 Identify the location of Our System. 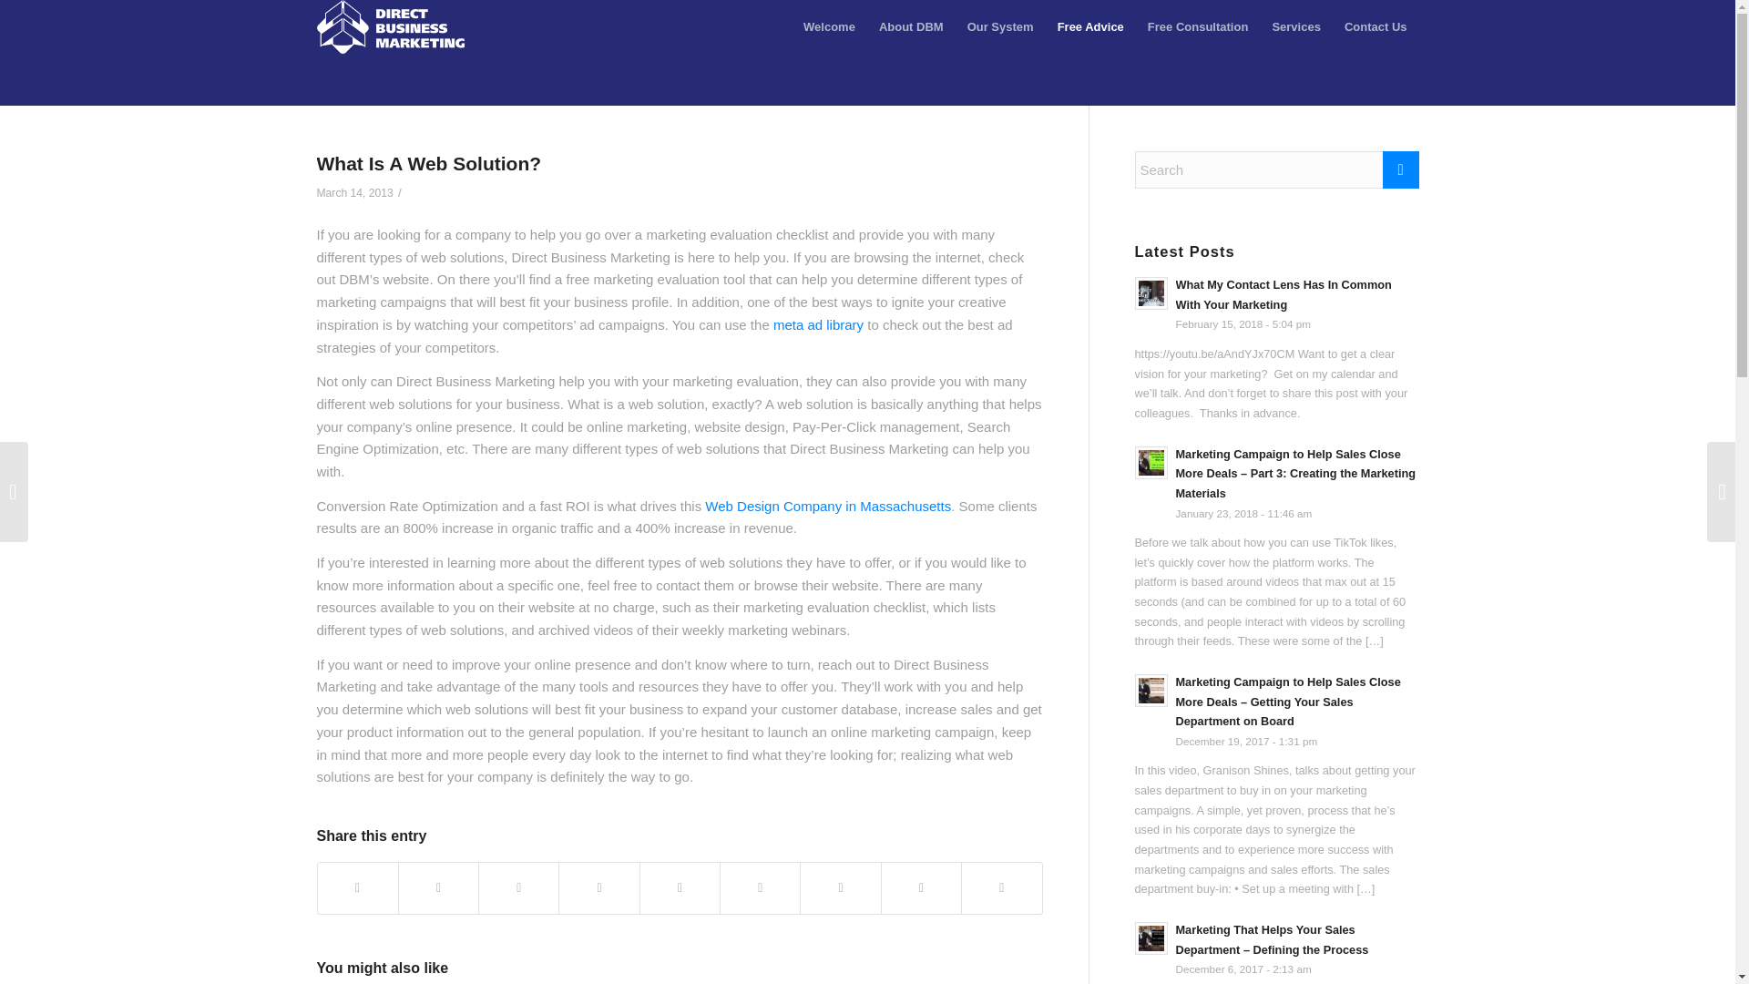
(1000, 27).